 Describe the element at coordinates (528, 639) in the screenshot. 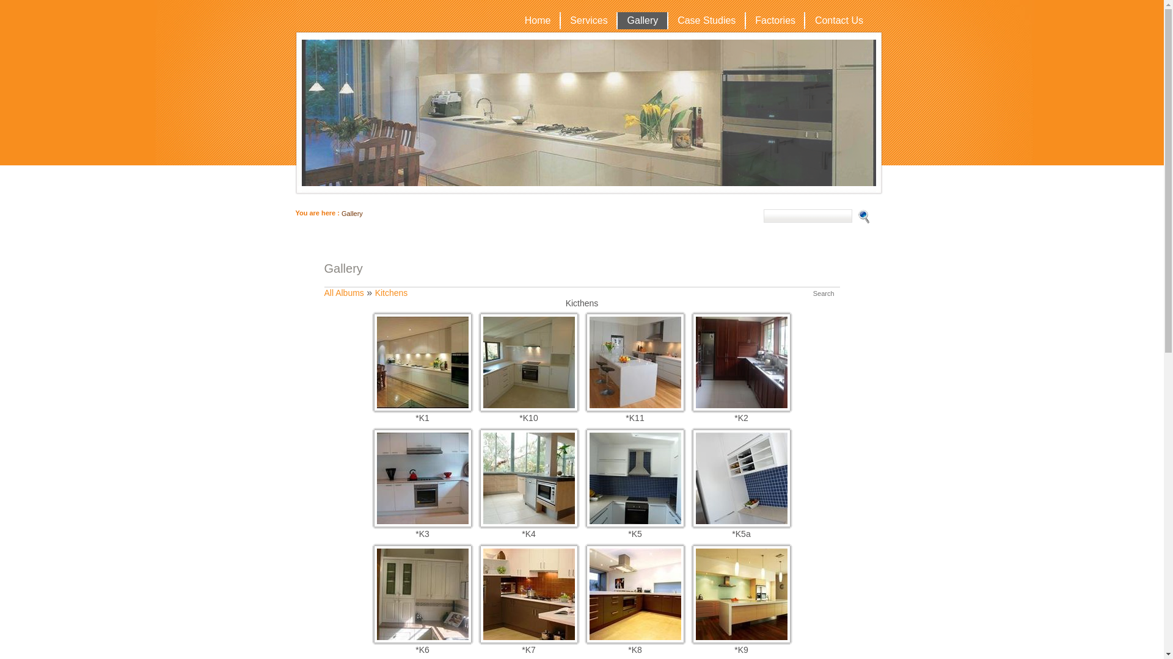

I see `*K7` at that location.